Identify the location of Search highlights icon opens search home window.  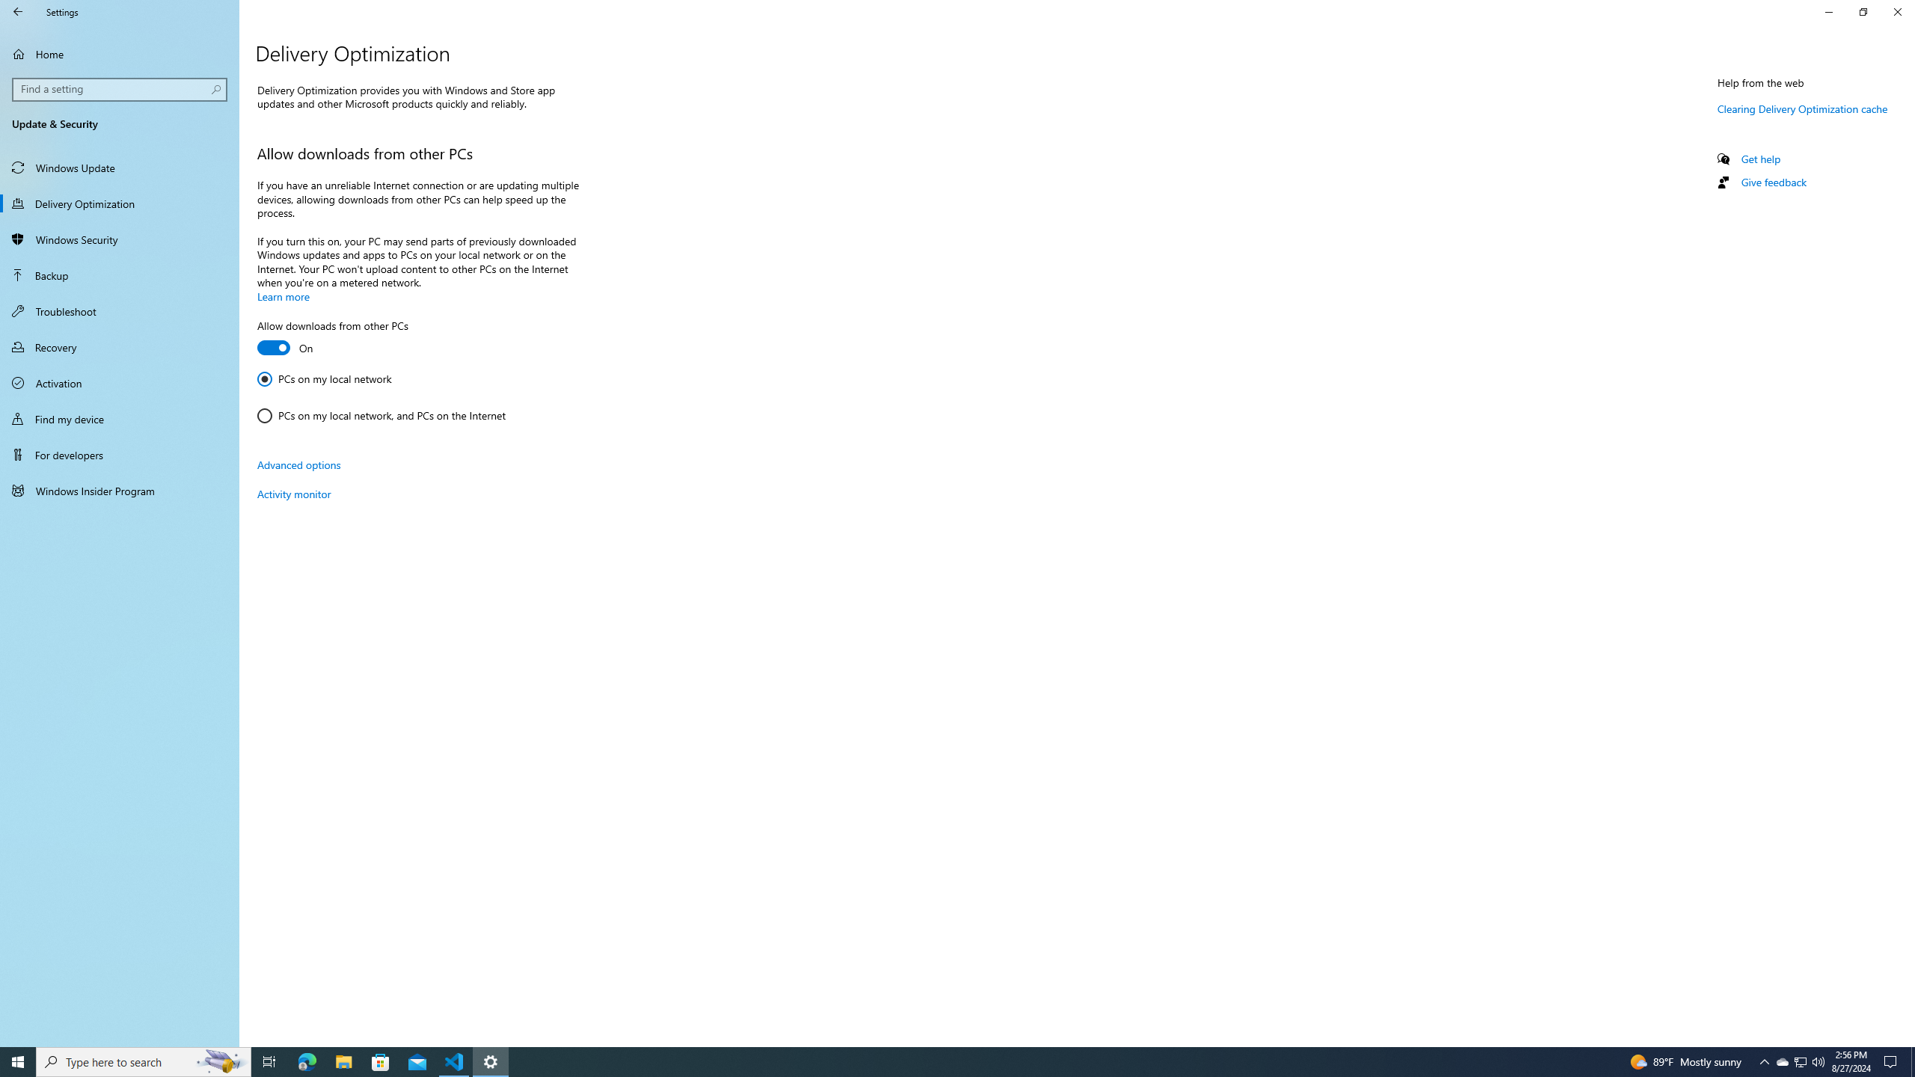
(1801, 1062).